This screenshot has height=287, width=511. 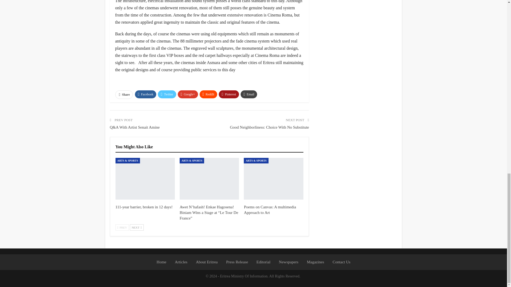 What do you see at coordinates (137, 227) in the screenshot?
I see `Next` at bounding box center [137, 227].